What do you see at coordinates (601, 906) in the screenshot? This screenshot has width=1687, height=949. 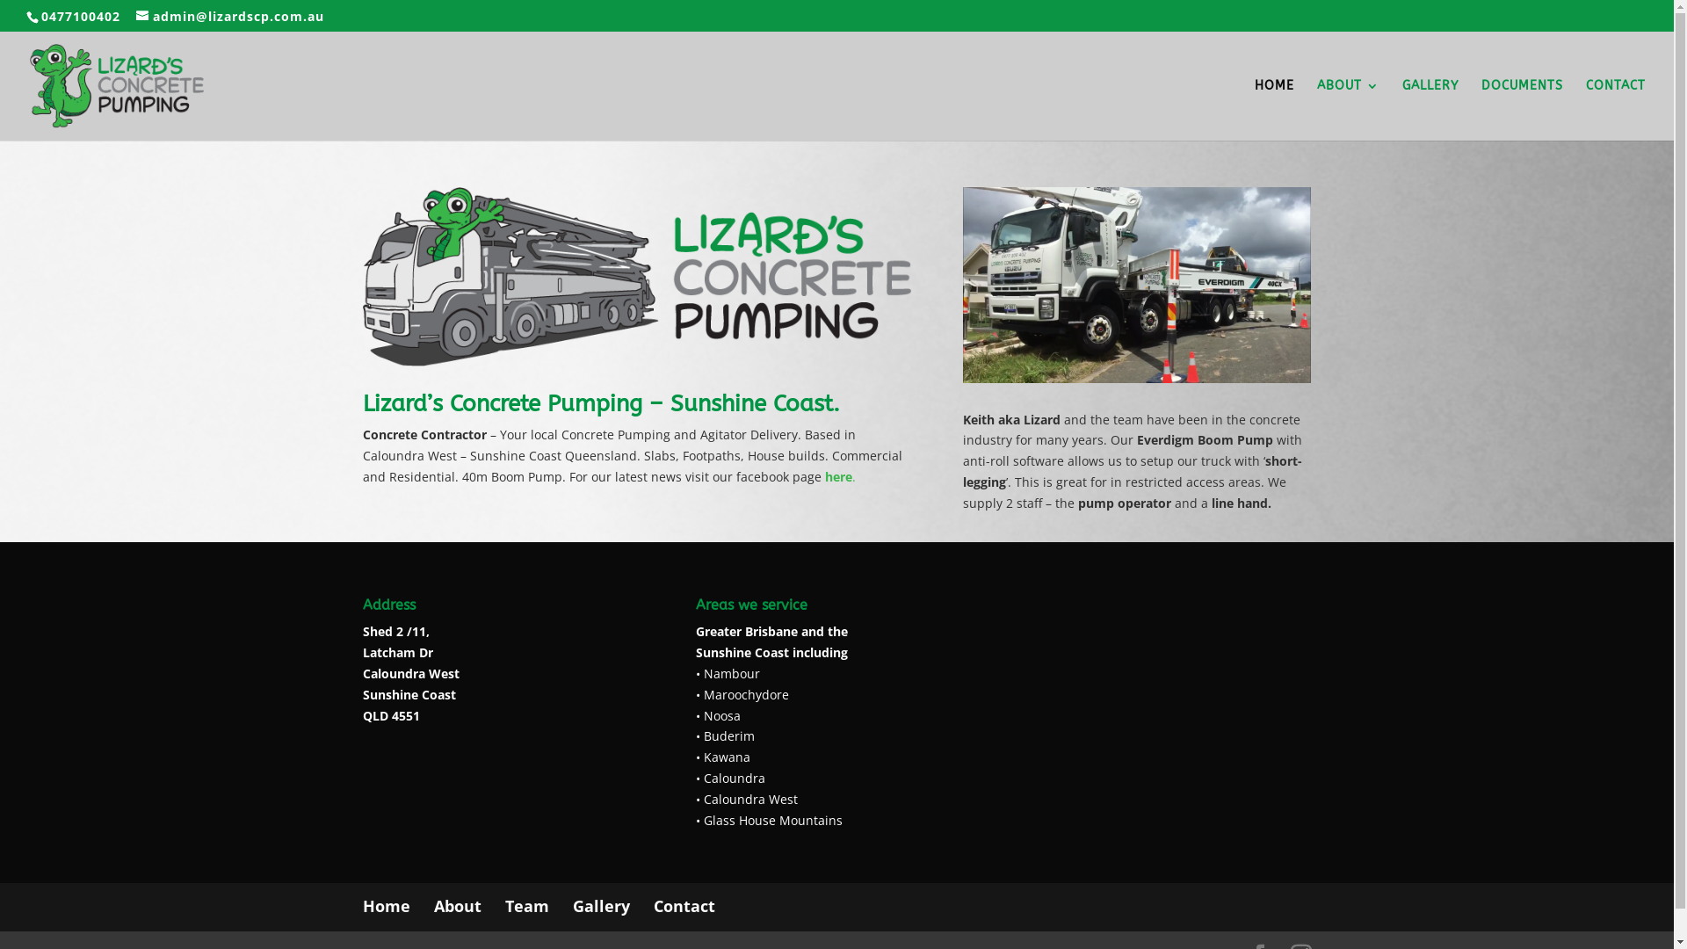 I see `Gallery` at bounding box center [601, 906].